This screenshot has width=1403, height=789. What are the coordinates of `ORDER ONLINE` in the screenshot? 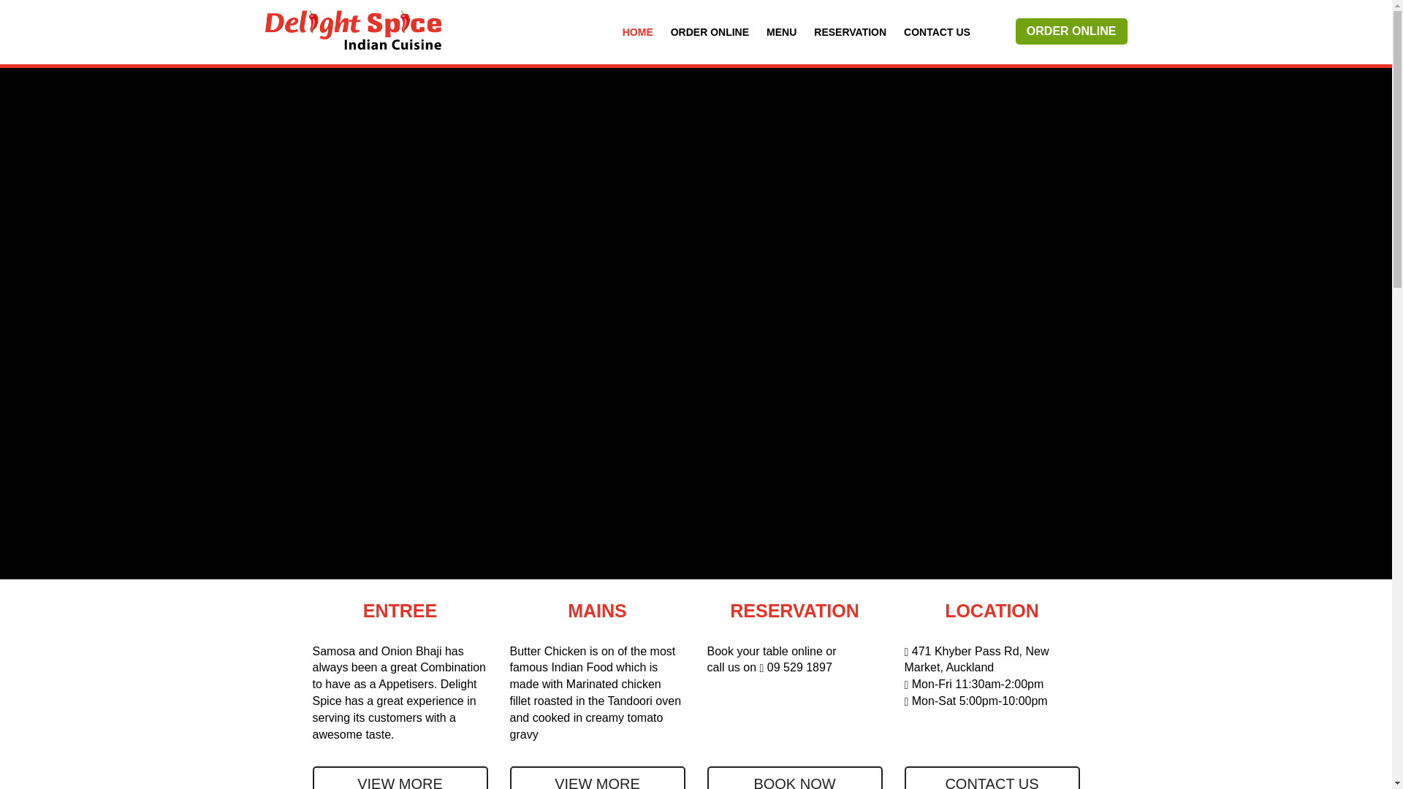 It's located at (1071, 31).